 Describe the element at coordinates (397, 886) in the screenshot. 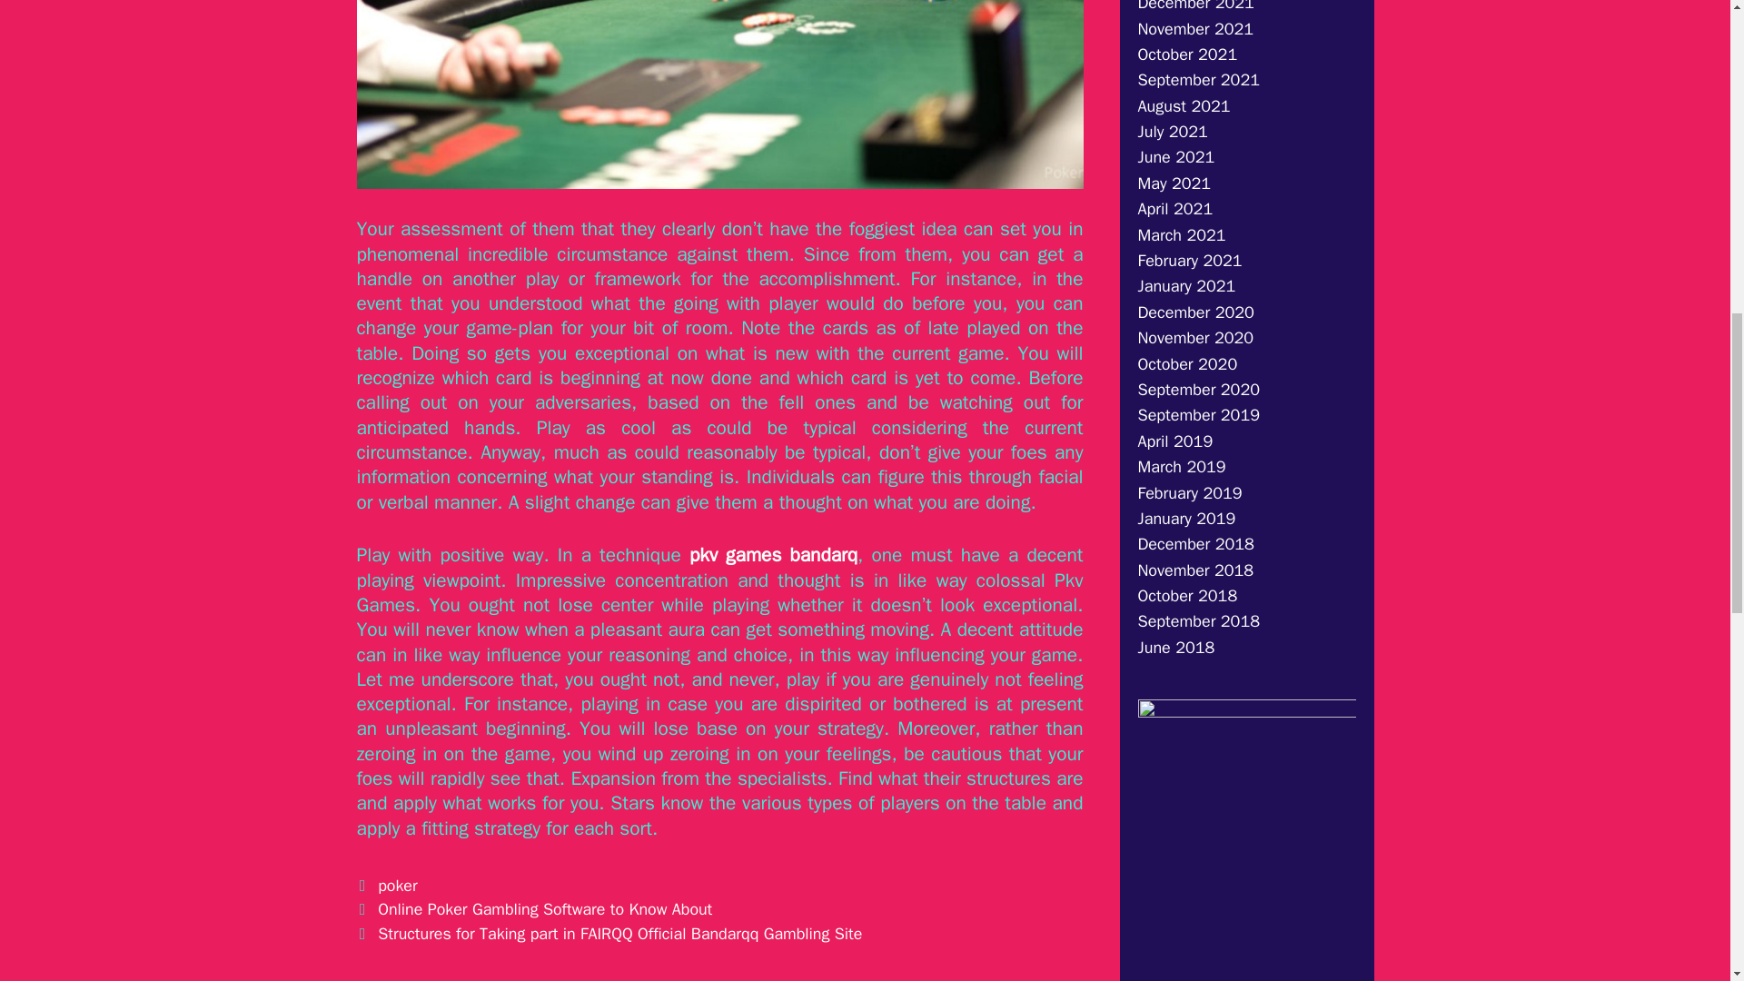

I see `poker` at that location.